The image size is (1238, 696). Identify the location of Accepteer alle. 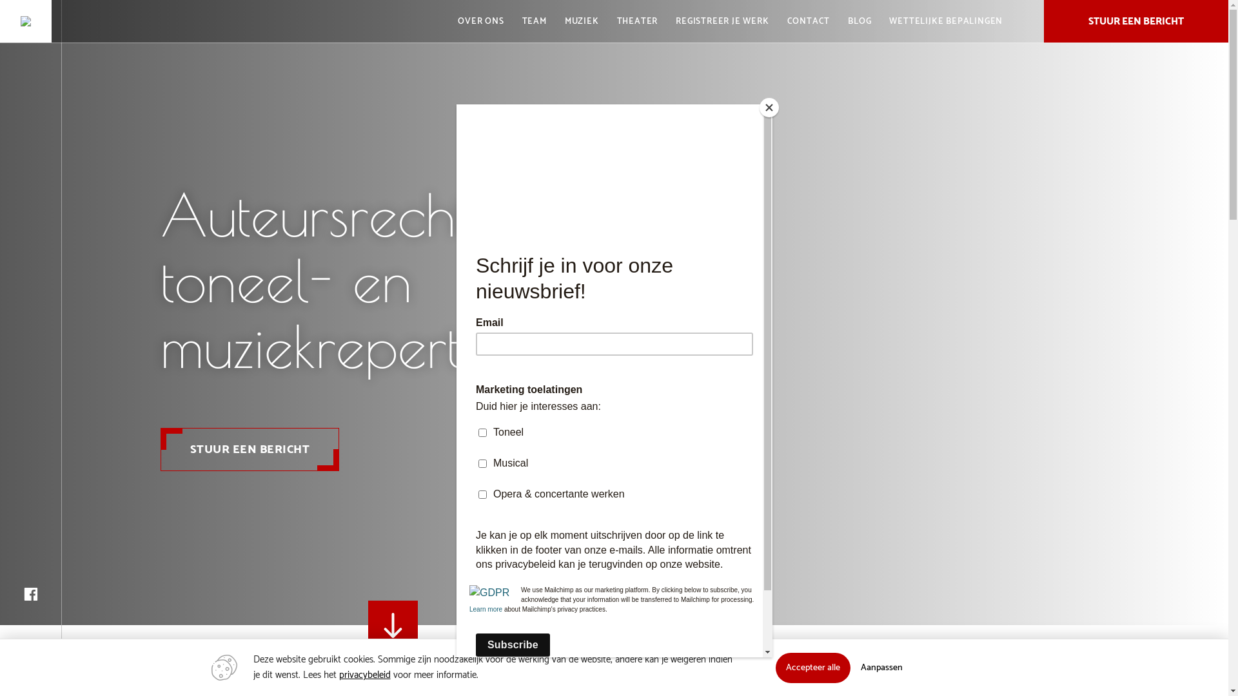
(812, 668).